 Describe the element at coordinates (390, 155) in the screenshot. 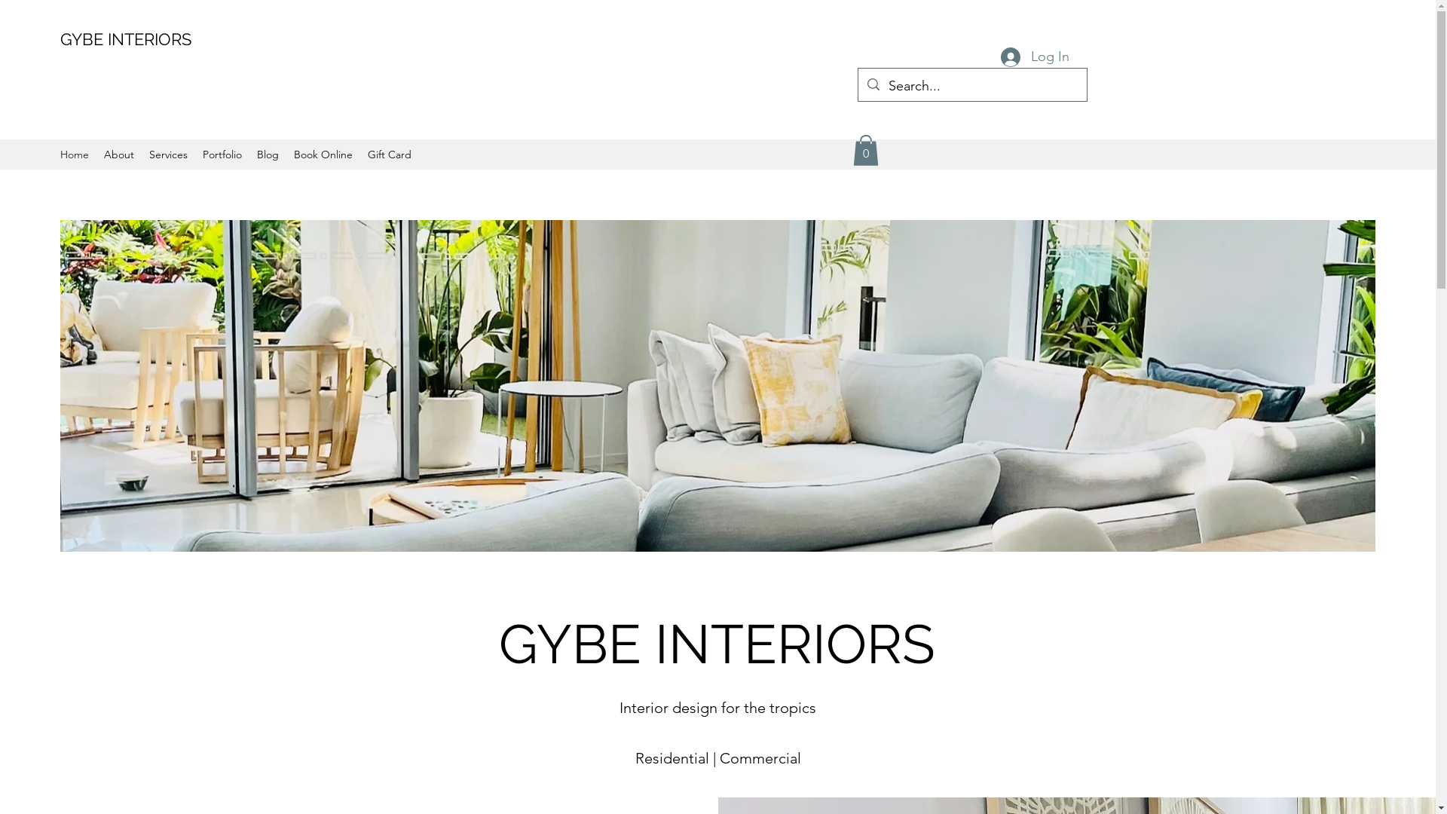

I see `Gift Card` at that location.